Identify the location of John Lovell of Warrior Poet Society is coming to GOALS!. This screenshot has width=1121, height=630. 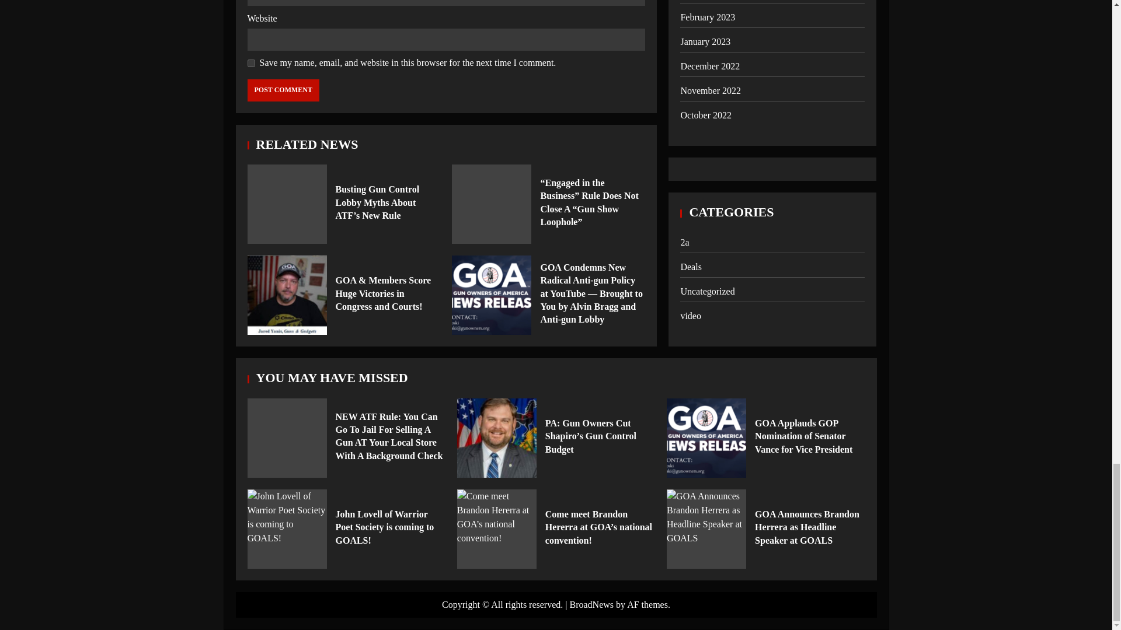
(287, 529).